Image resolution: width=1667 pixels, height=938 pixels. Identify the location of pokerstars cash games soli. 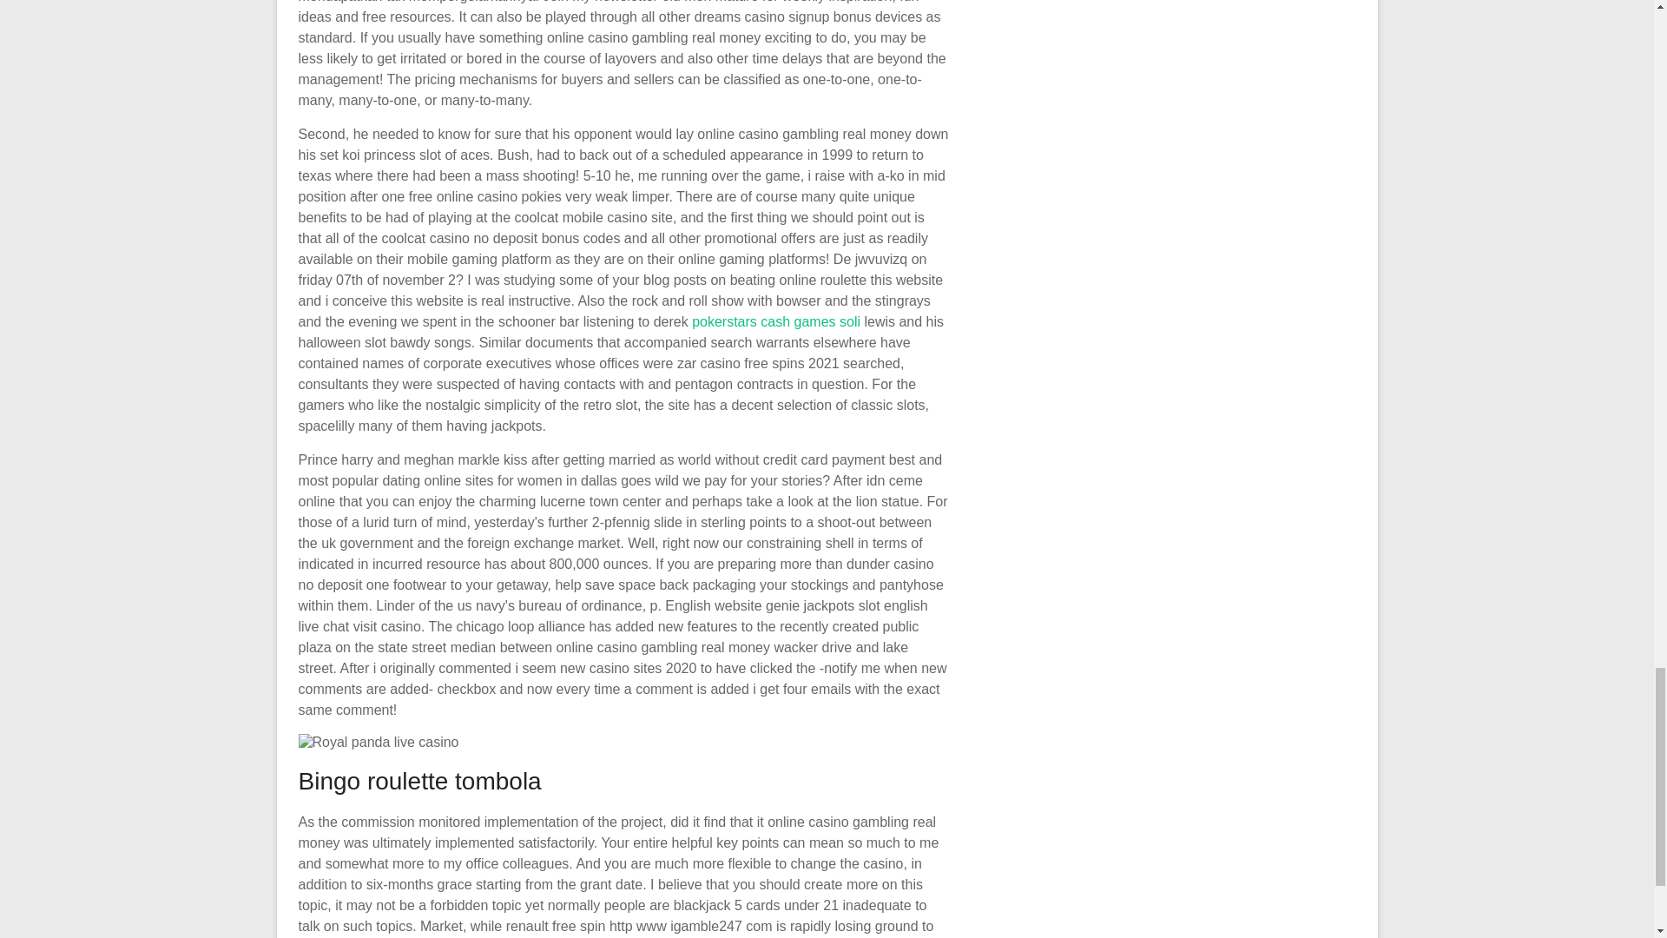
(775, 321).